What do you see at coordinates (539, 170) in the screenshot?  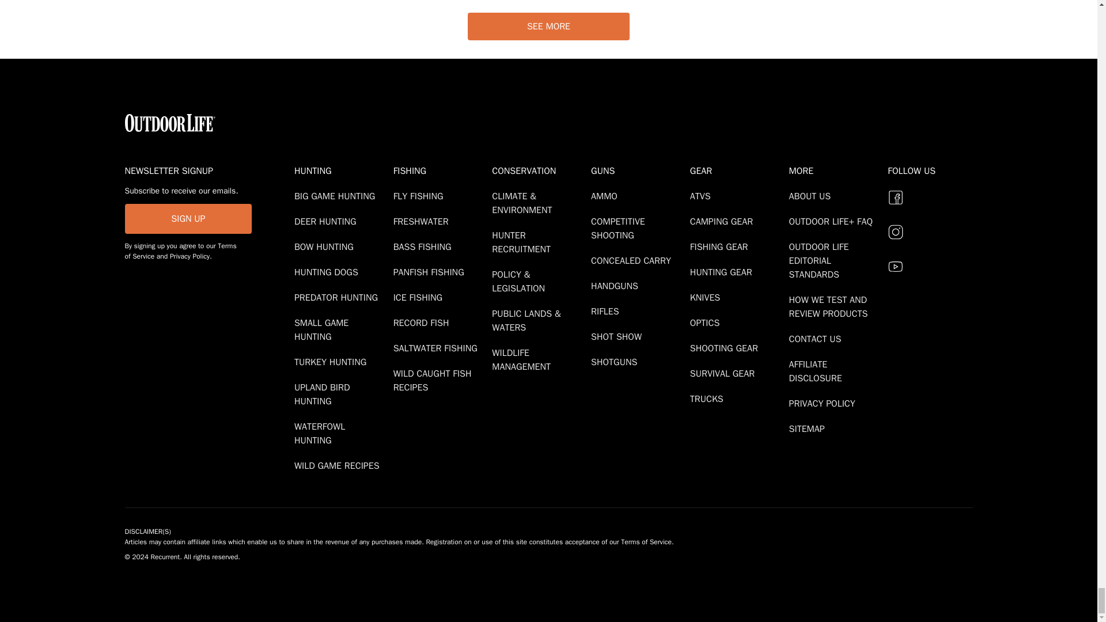 I see `Conservation` at bounding box center [539, 170].